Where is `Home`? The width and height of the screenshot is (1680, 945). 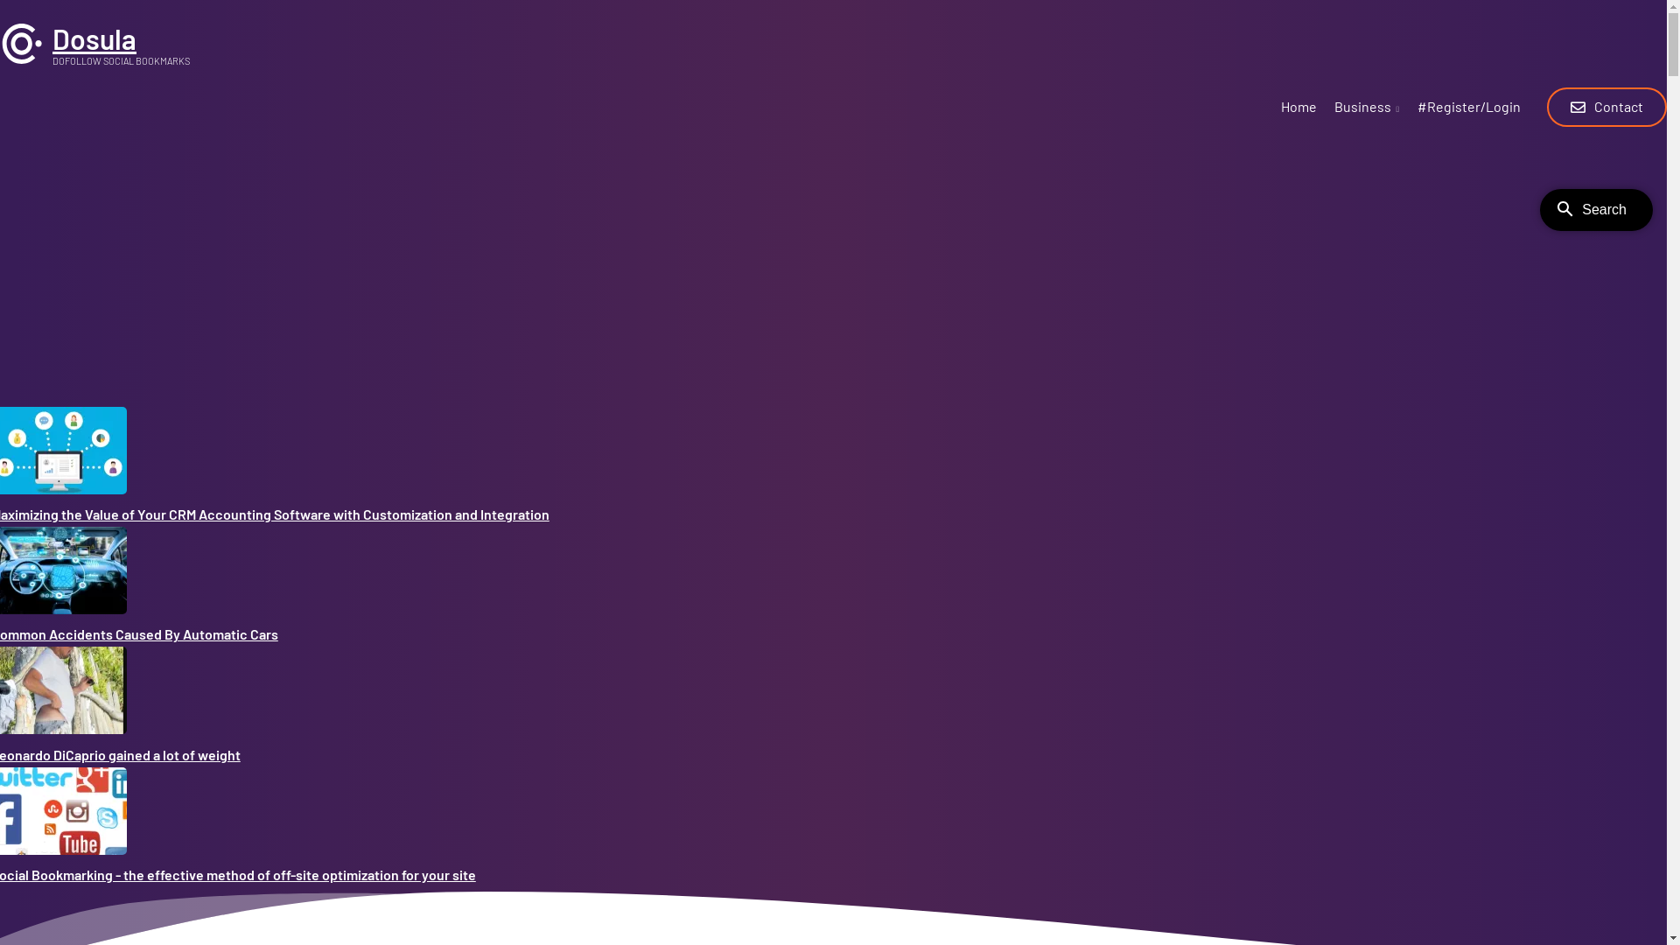 Home is located at coordinates (1298, 111).